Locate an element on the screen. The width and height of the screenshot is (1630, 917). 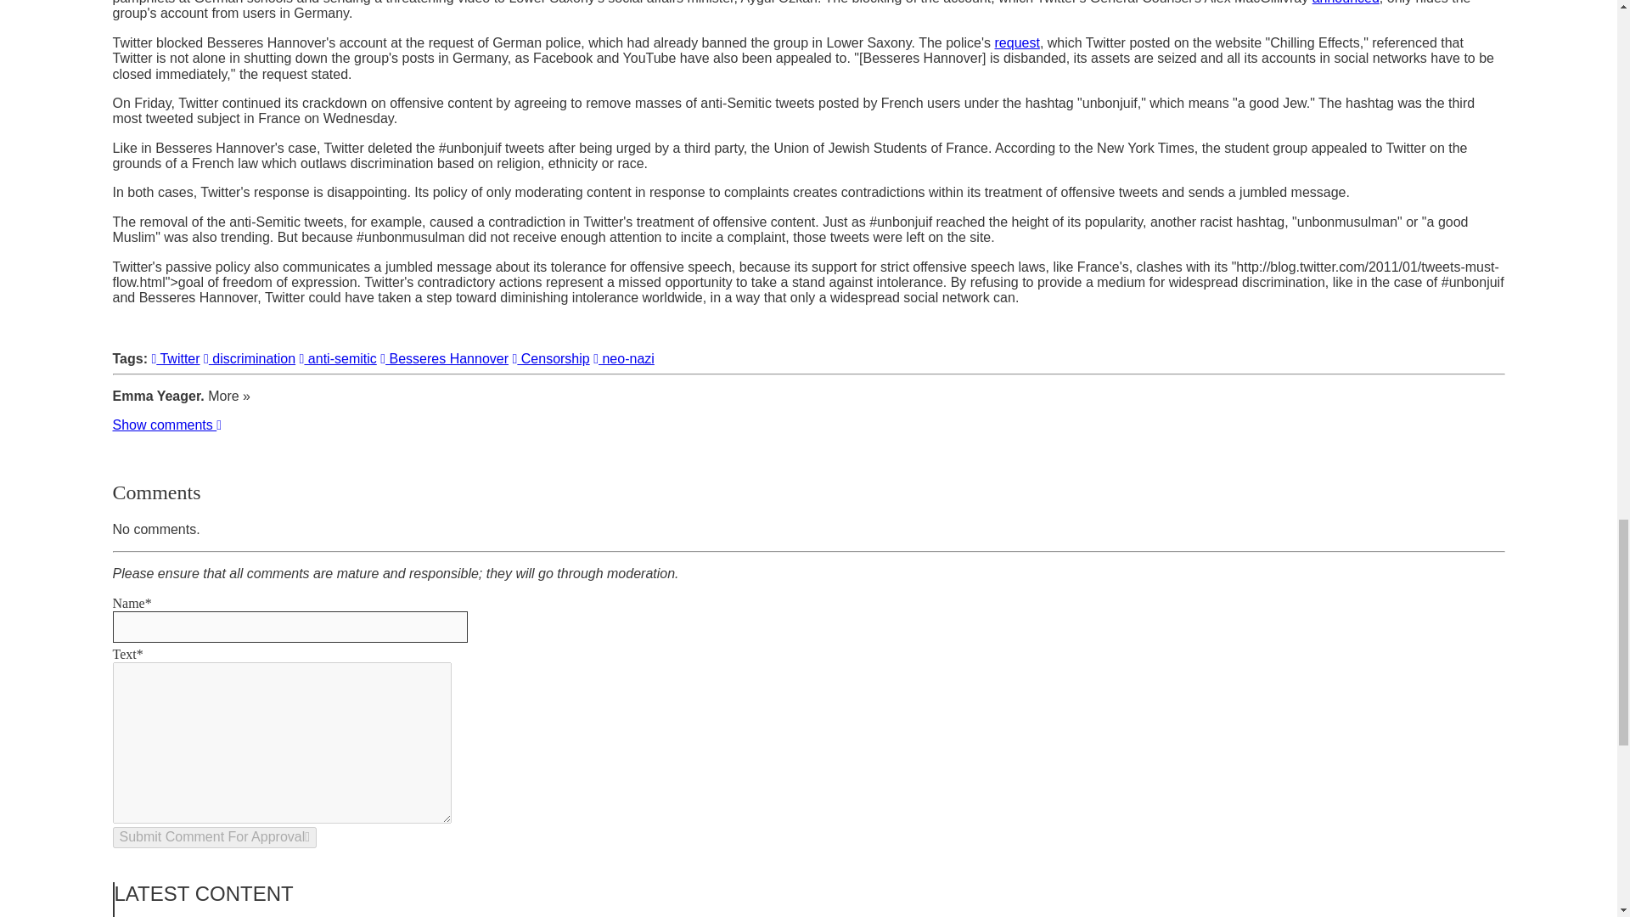
Besseres Hannover is located at coordinates (444, 358).